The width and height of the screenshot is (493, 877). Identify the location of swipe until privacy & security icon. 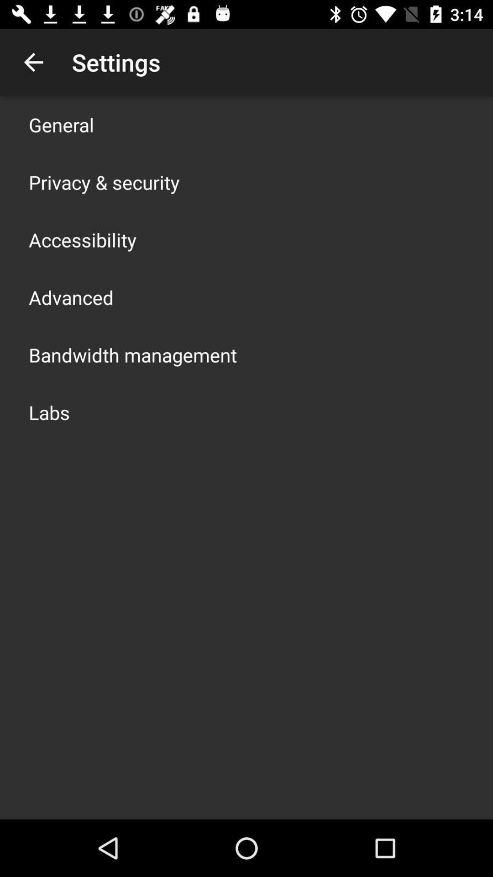
(104, 182).